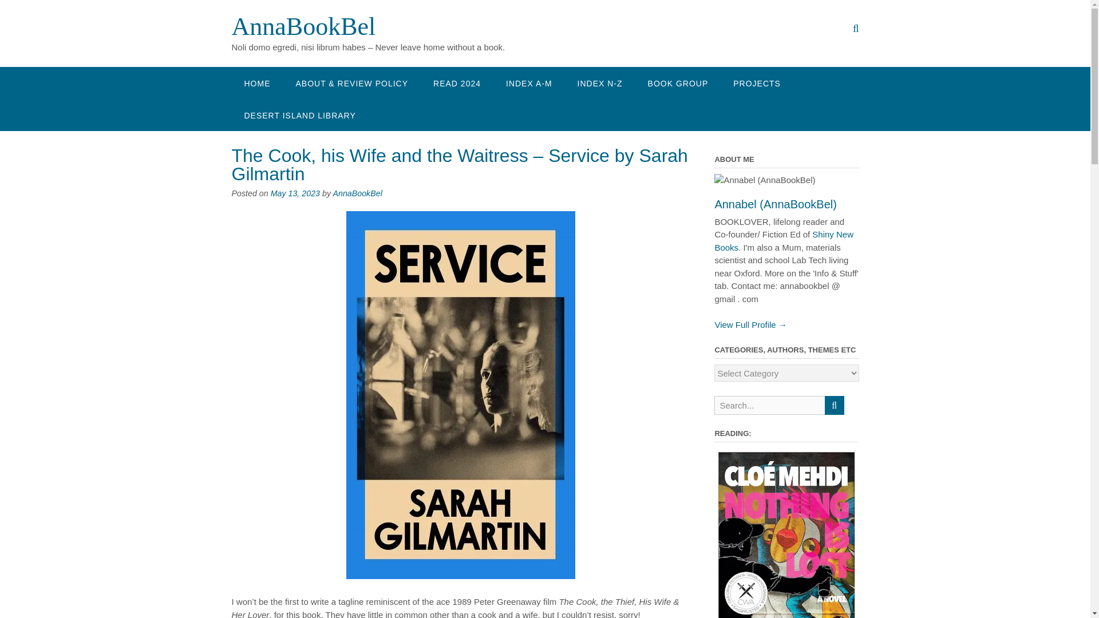  I want to click on BOOK GROUP, so click(678, 82).